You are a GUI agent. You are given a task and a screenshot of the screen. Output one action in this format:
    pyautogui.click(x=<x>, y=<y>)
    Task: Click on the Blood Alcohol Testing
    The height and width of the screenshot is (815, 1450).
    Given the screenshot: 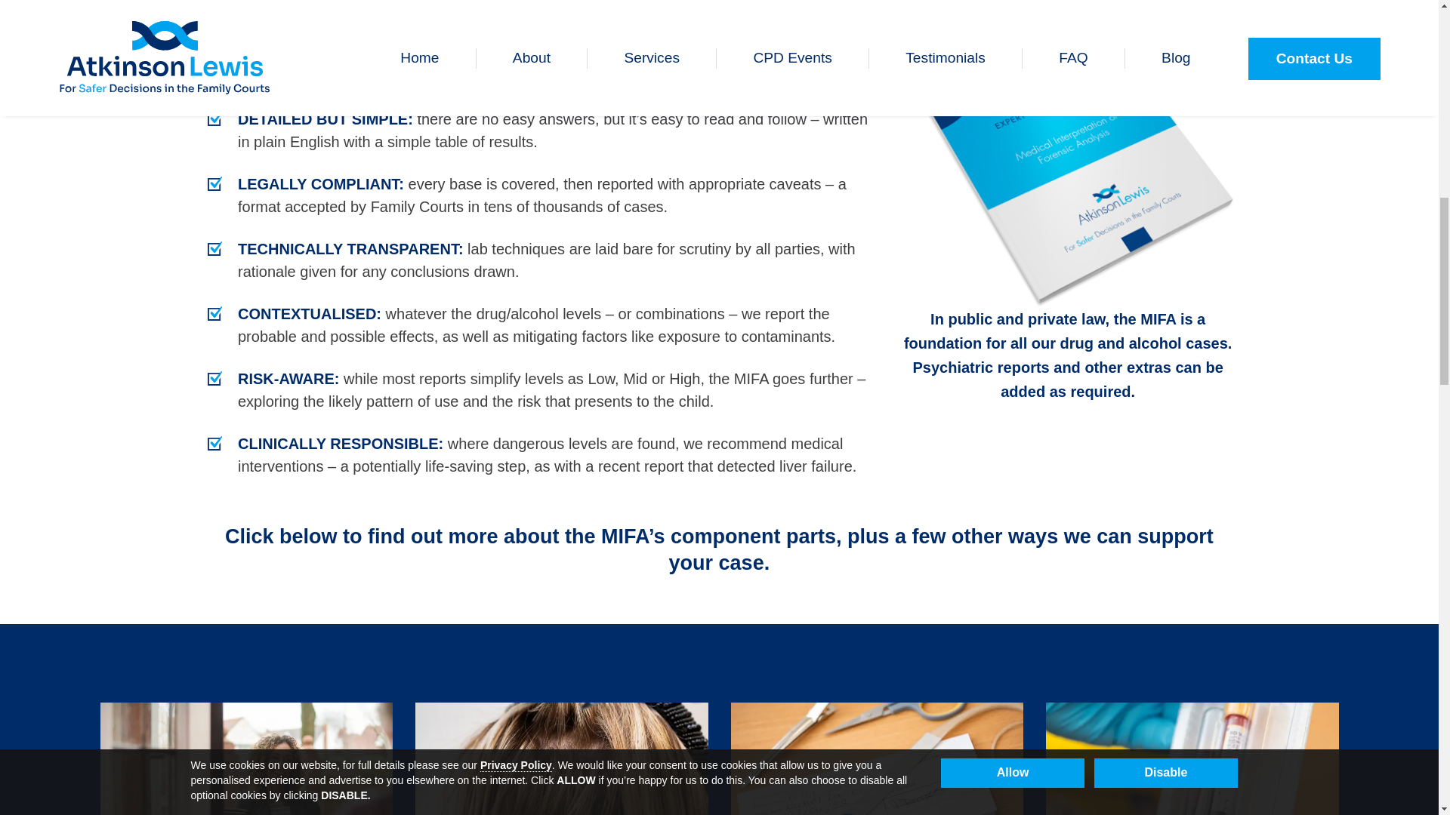 What is the action you would take?
    pyautogui.click(x=1192, y=758)
    